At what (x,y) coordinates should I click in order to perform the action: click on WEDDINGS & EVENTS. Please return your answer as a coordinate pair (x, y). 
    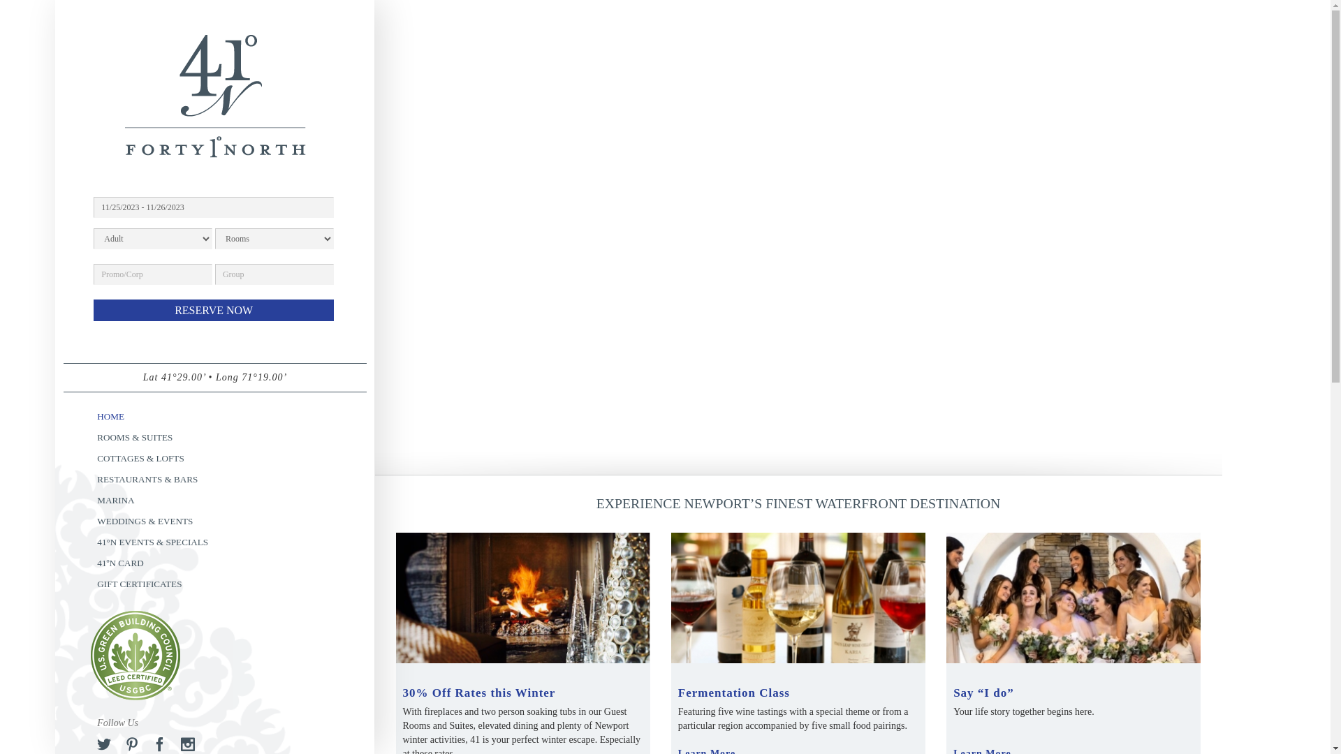
    Looking at the image, I should click on (215, 522).